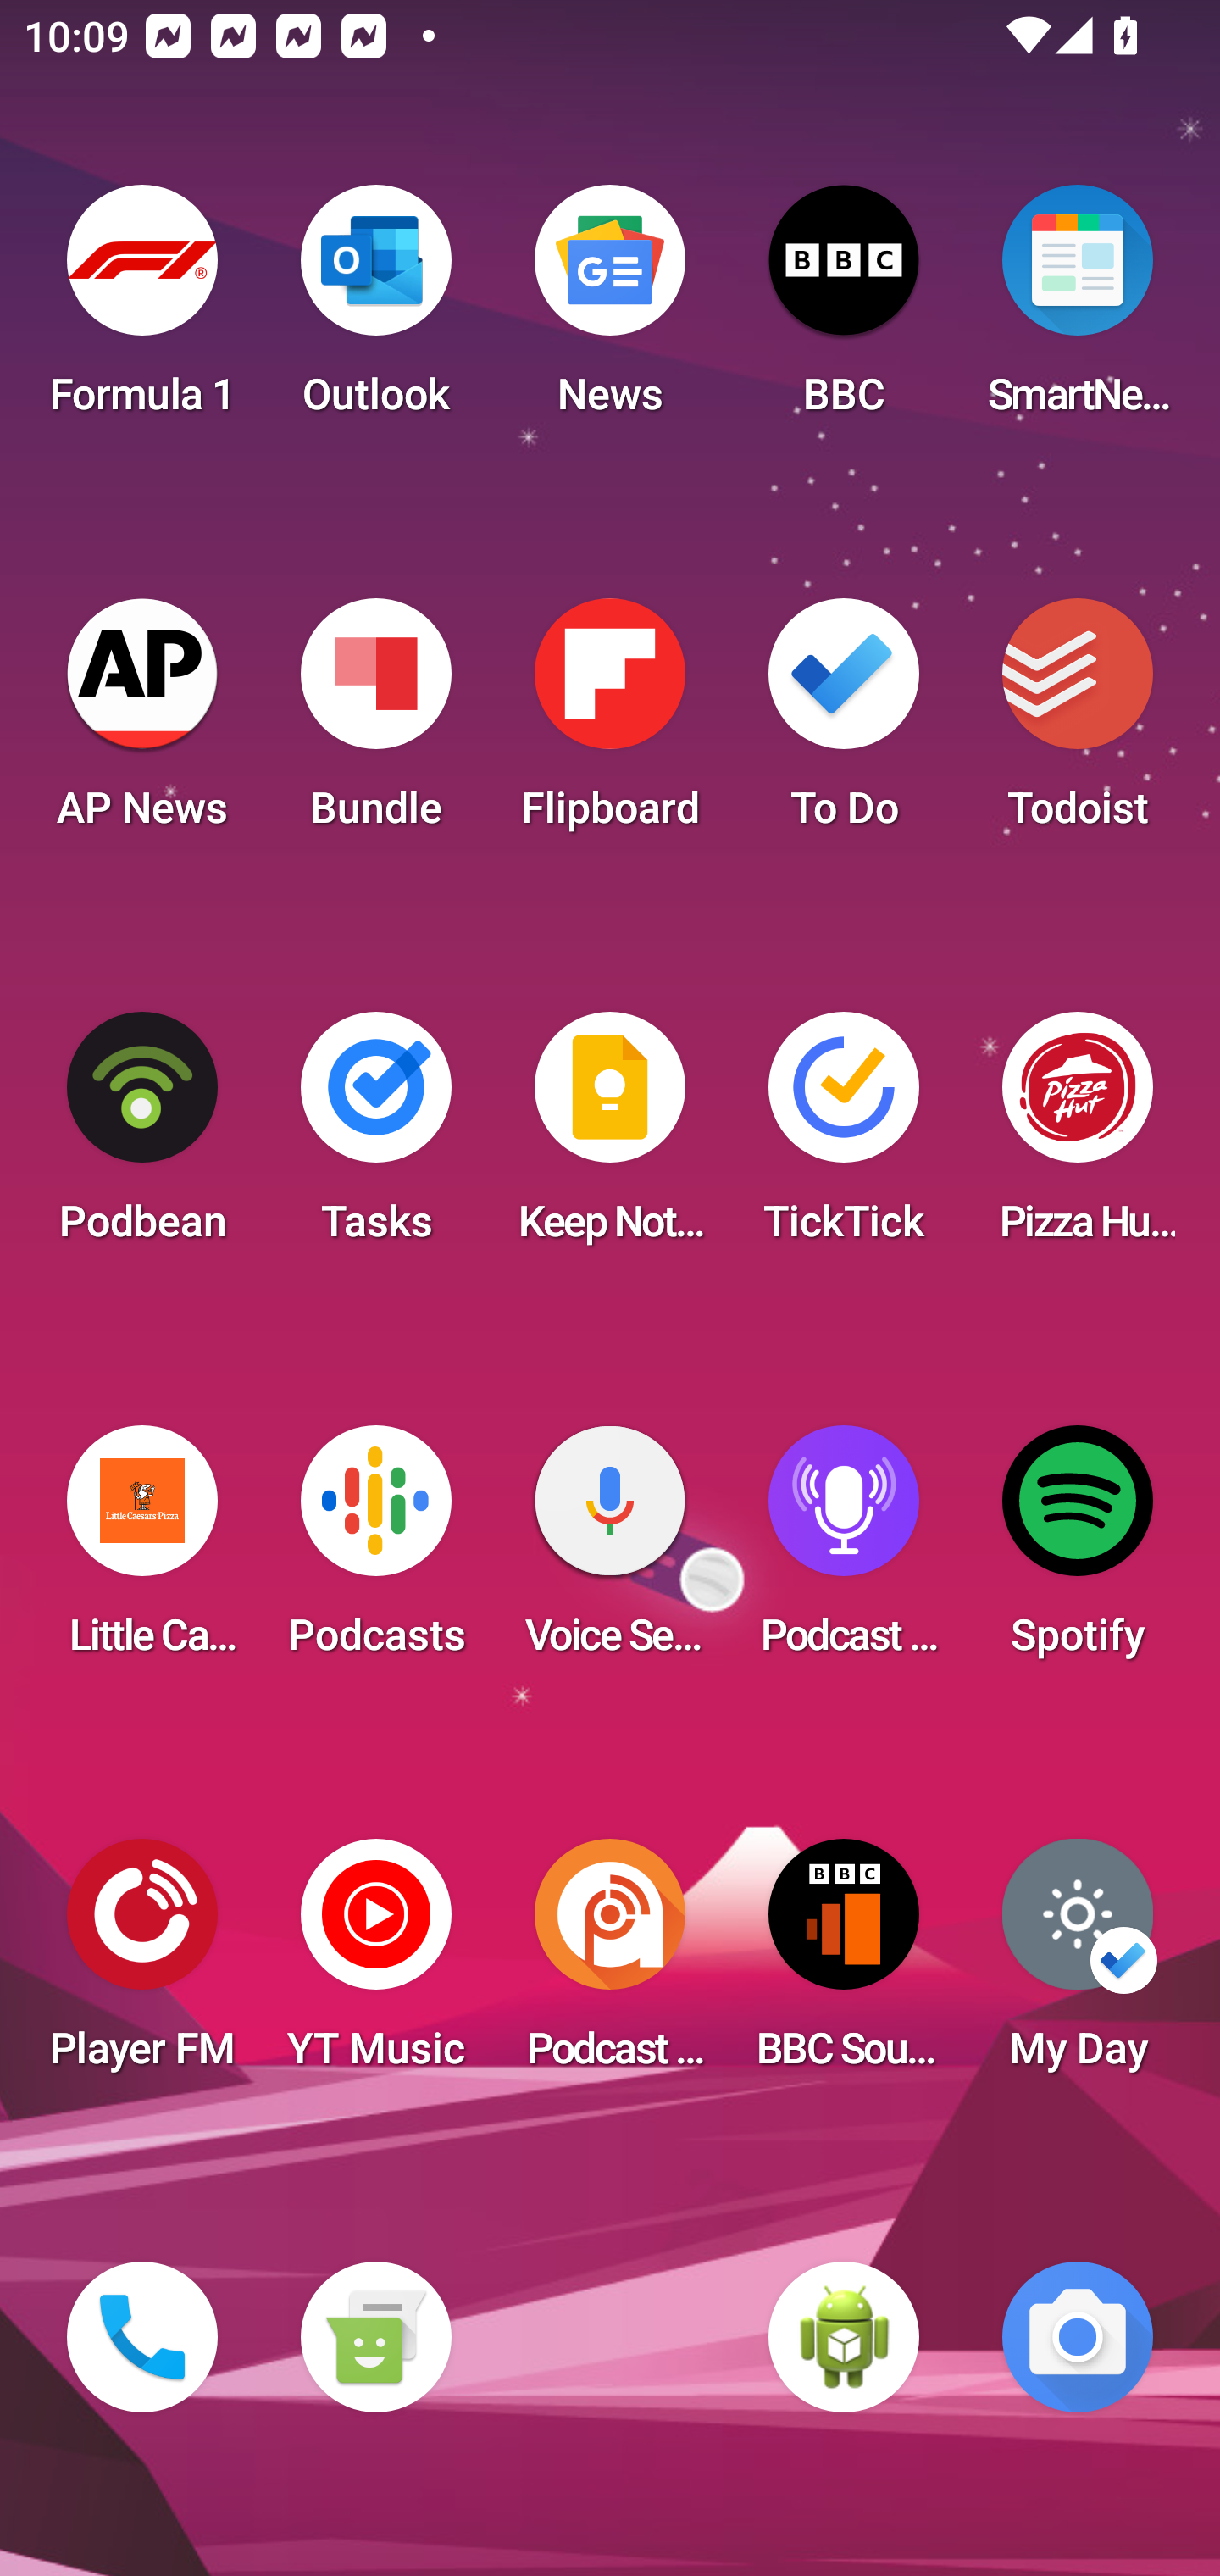 This screenshot has width=1220, height=2576. I want to click on Podcasts, so click(375, 1551).